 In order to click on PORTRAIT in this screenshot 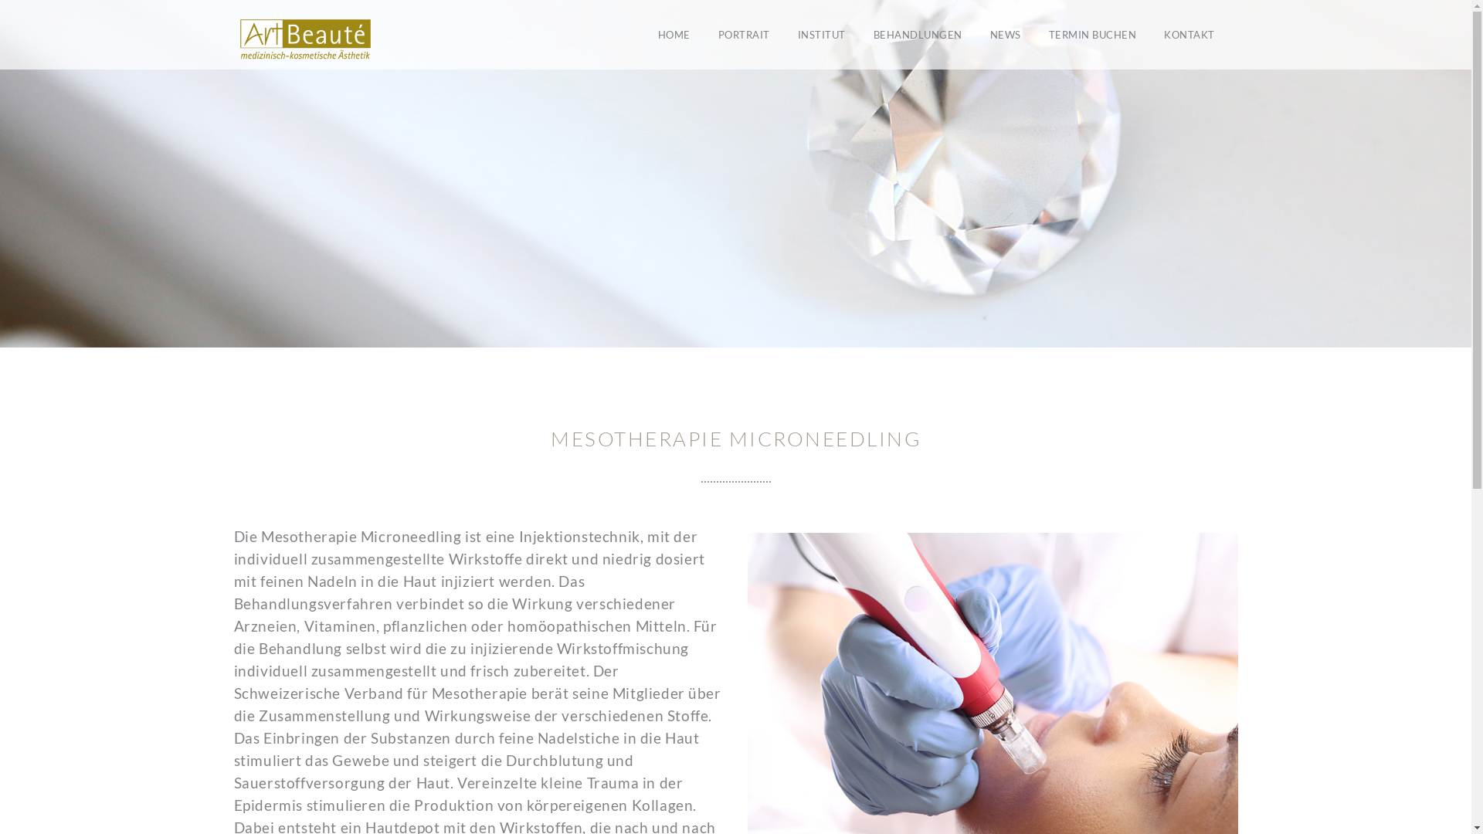, I will do `click(745, 35)`.